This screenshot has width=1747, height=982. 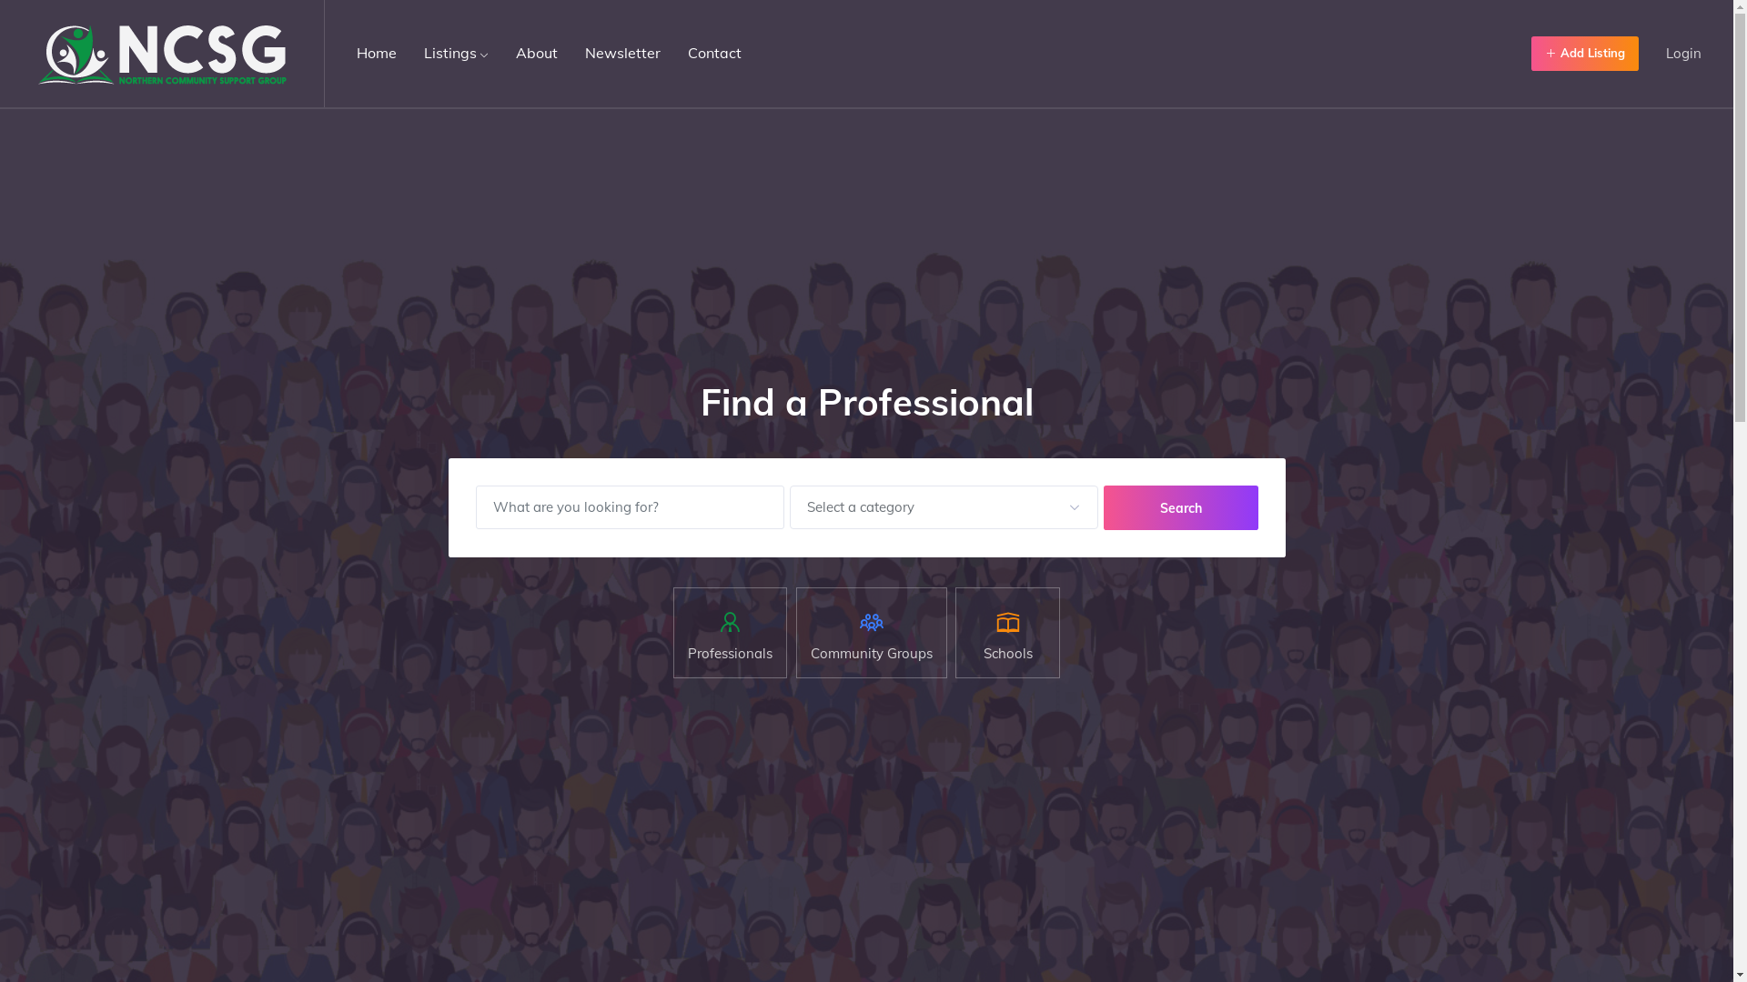 What do you see at coordinates (1683, 53) in the screenshot?
I see `Login` at bounding box center [1683, 53].